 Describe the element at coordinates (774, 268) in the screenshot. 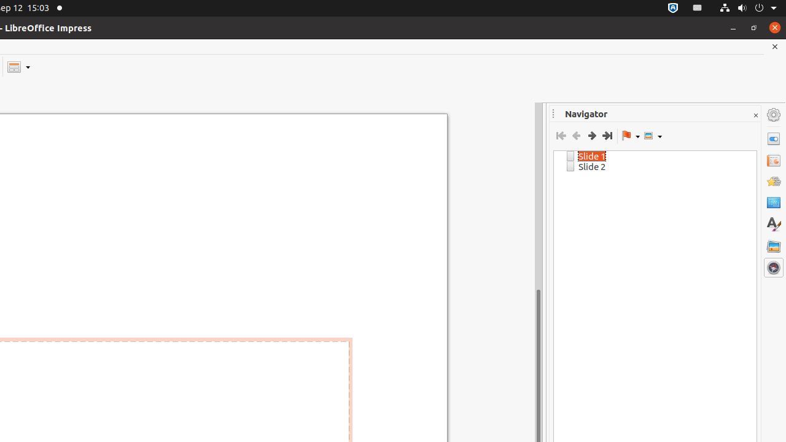

I see `Navigator` at that location.